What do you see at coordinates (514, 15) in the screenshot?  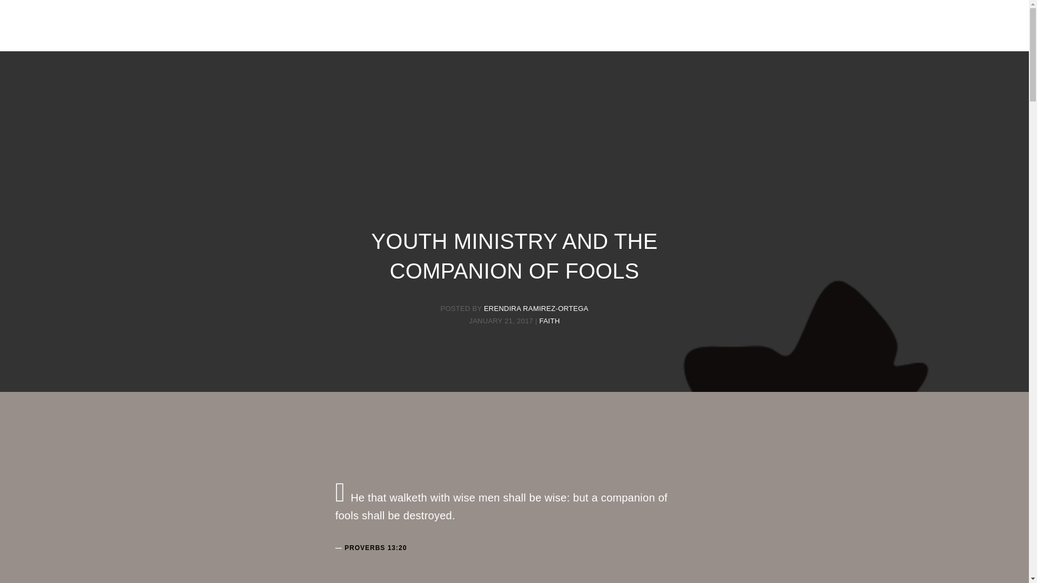 I see `ERENDIRA RAMIREZ-ORTEGA` at bounding box center [514, 15].